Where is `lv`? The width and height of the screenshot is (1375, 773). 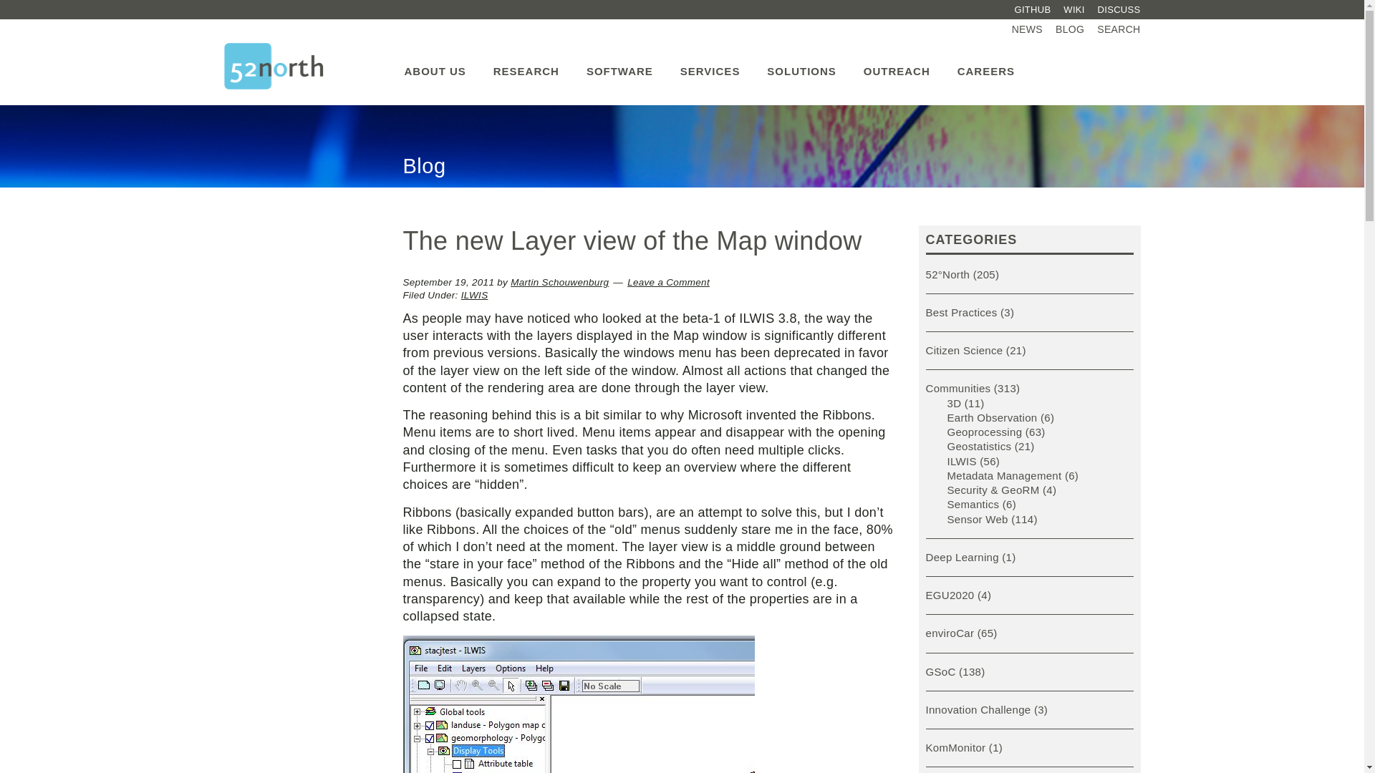 lv is located at coordinates (578, 704).